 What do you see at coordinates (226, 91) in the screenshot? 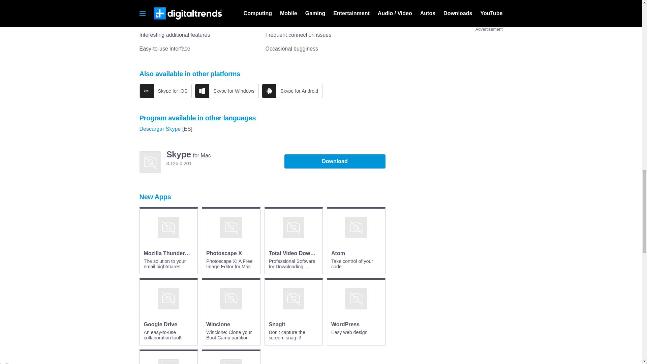
I see `Skype for Windows` at bounding box center [226, 91].